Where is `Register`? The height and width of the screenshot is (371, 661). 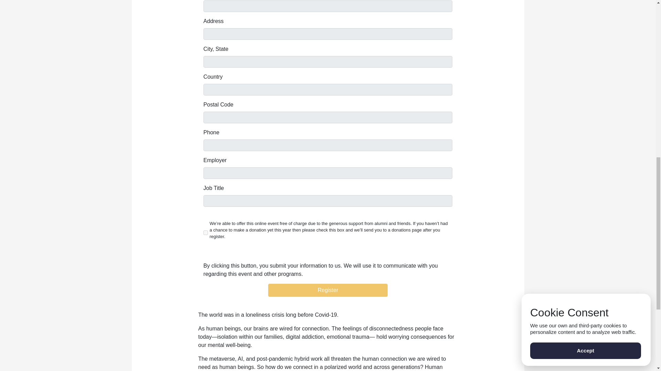
Register is located at coordinates (328, 290).